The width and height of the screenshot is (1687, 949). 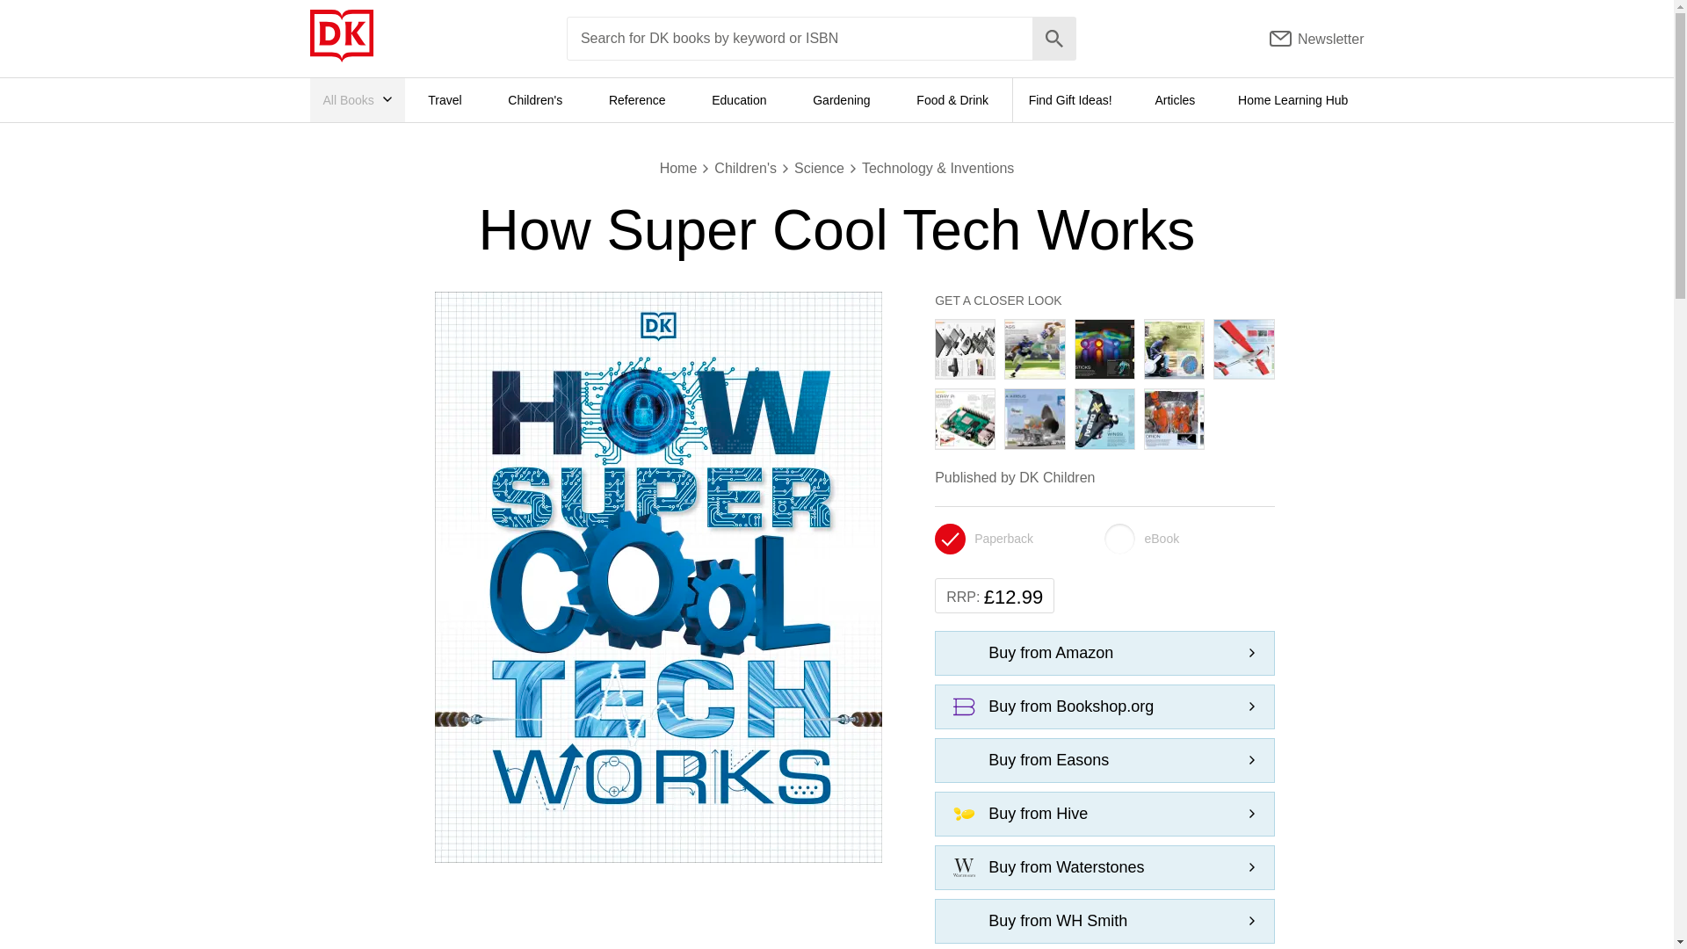 I want to click on Gardening, so click(x=842, y=100).